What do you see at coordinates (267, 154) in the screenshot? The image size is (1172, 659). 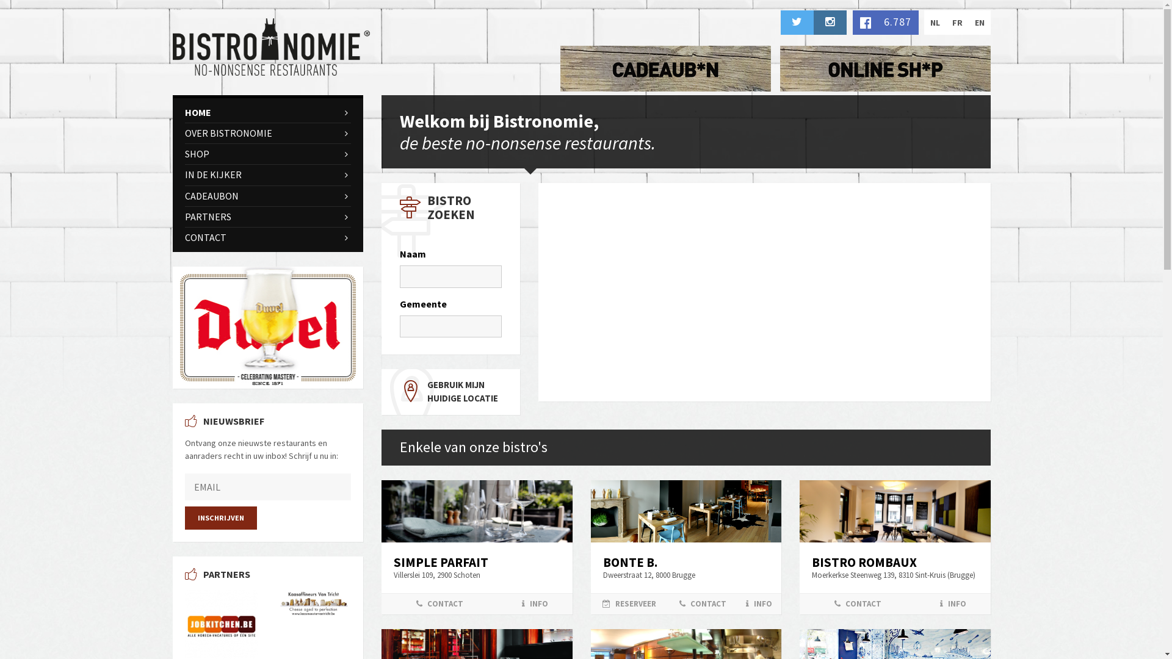 I see `SHOP` at bounding box center [267, 154].